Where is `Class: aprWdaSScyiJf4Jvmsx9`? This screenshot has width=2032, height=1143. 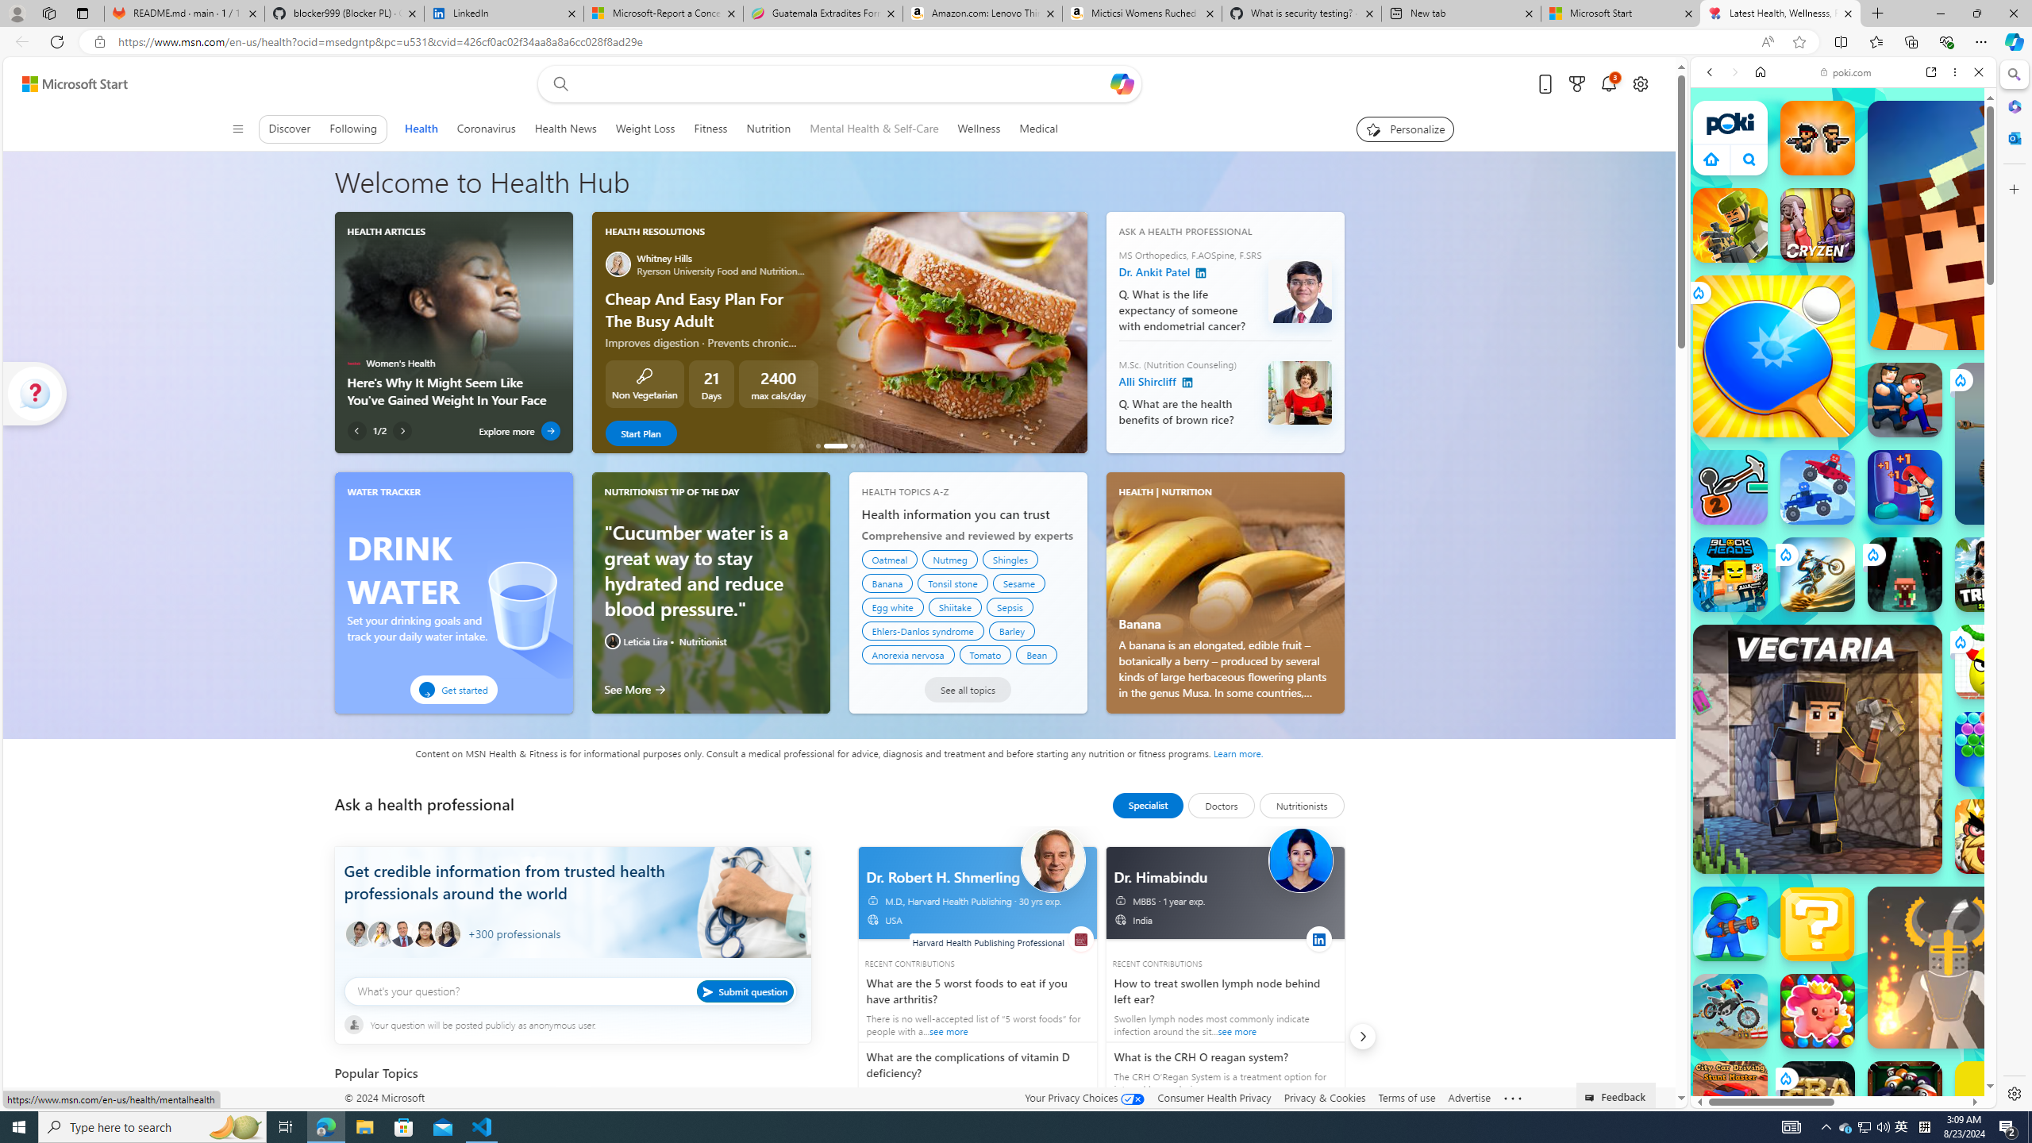
Class: aprWdaSScyiJf4Jvmsx9 is located at coordinates (1711, 159).